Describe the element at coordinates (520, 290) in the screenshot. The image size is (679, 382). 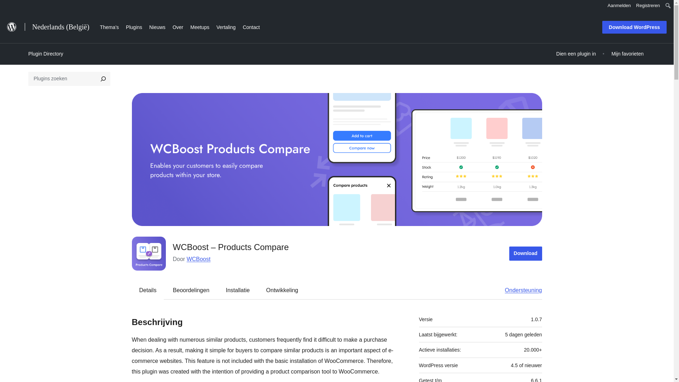
I see `Ondersteuning` at that location.